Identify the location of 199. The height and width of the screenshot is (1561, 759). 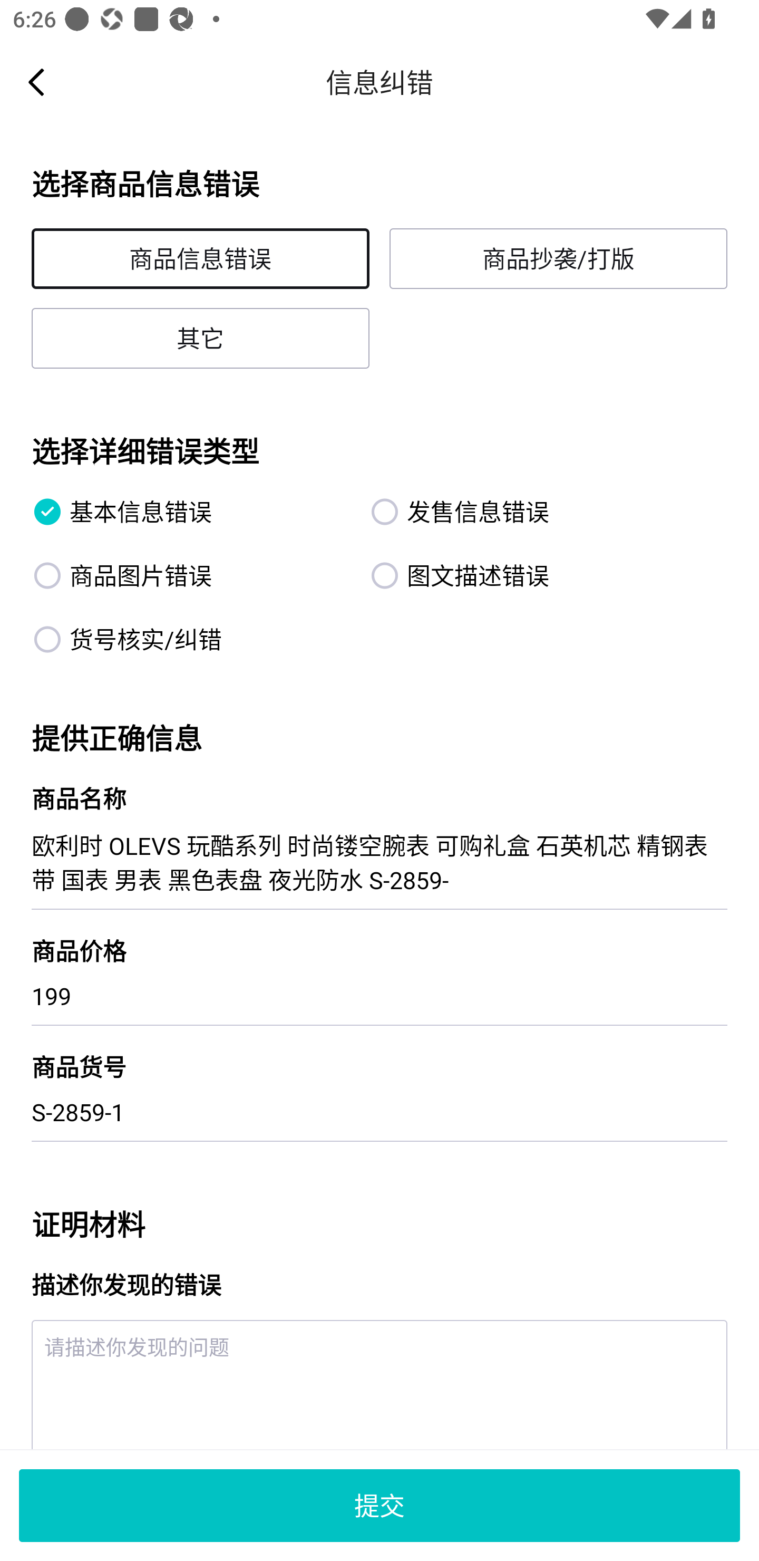
(379, 996).